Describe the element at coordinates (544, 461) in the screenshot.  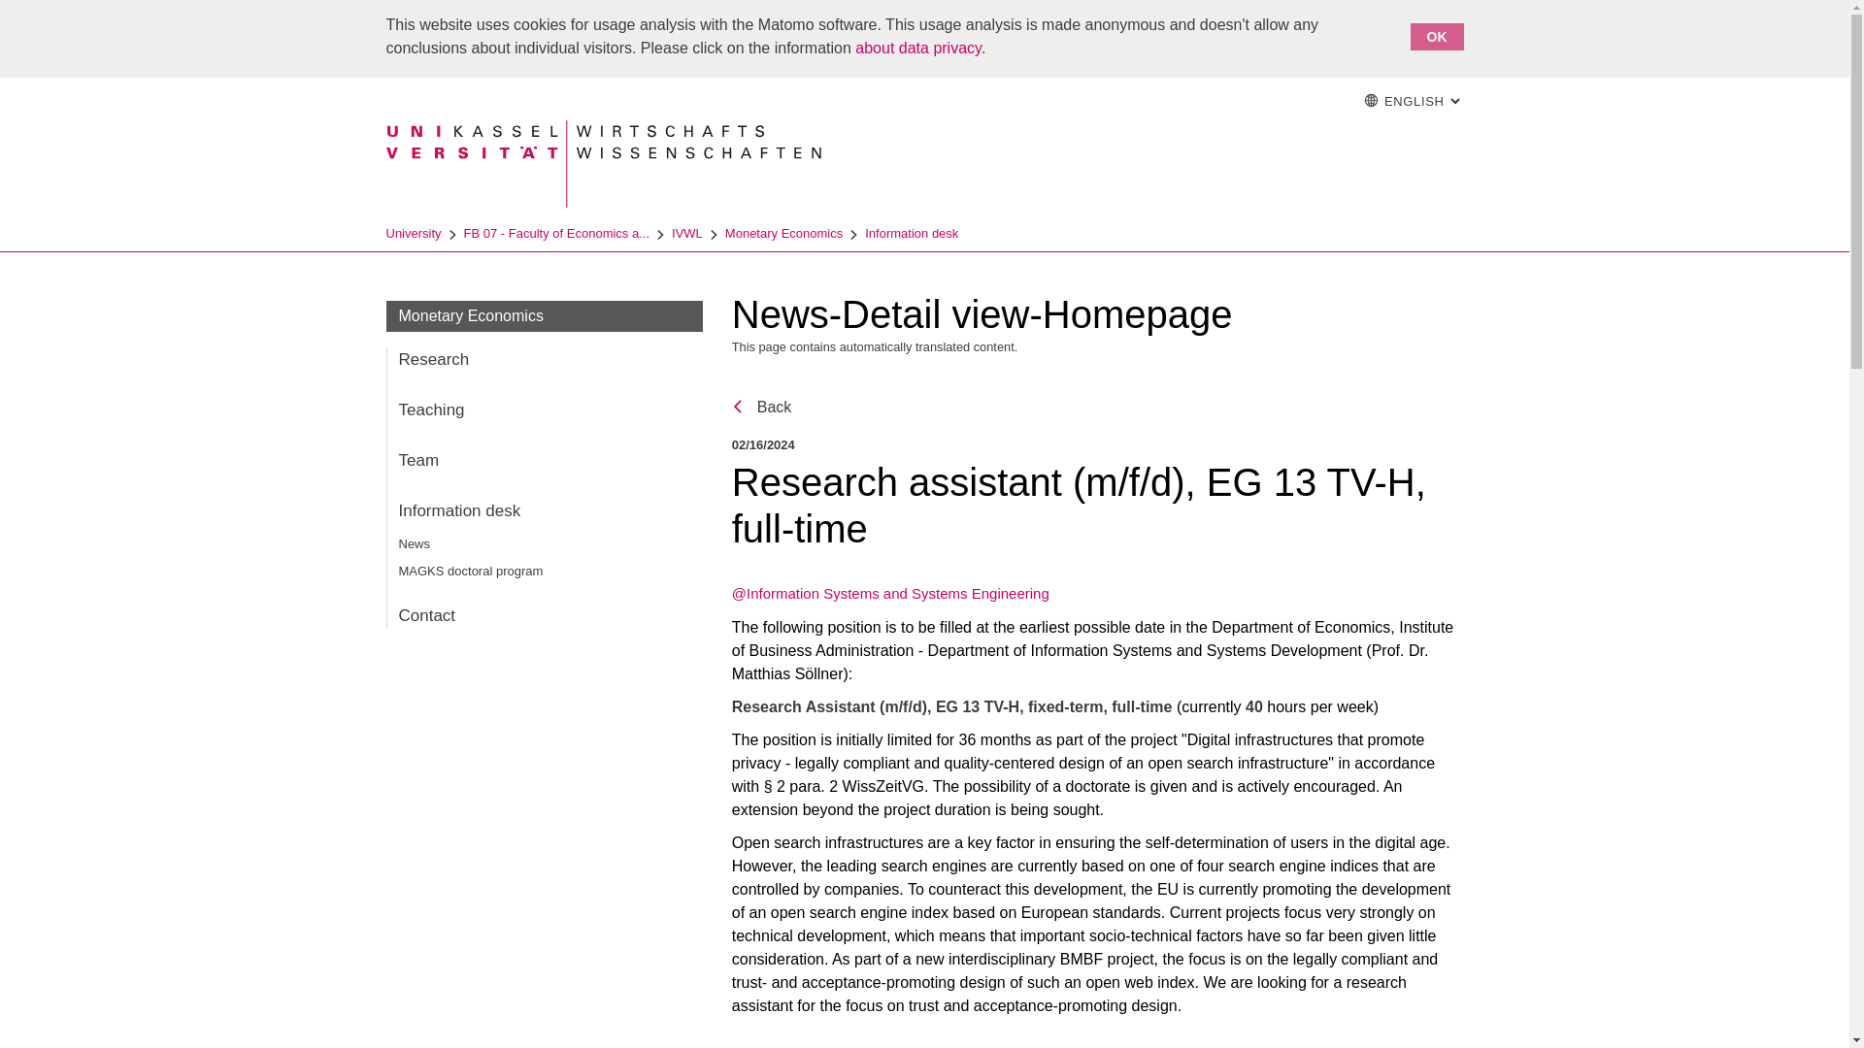
I see `Research` at that location.